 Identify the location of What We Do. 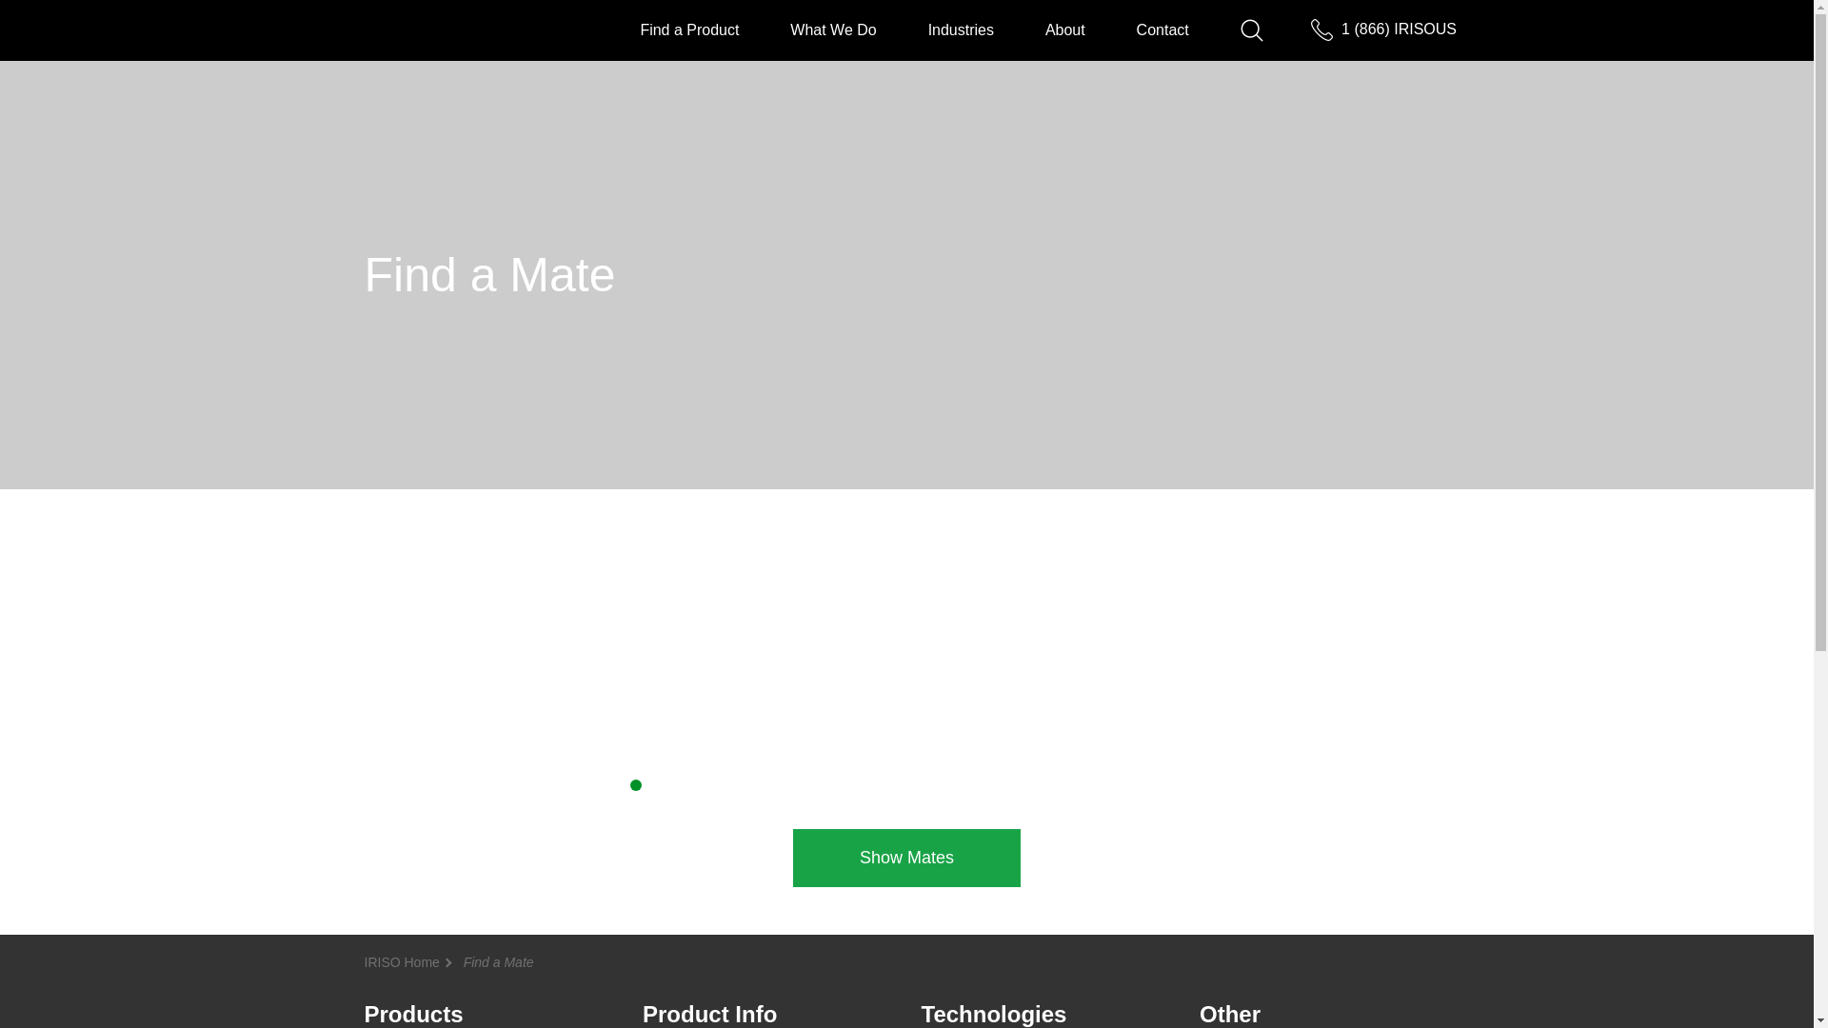
(832, 29).